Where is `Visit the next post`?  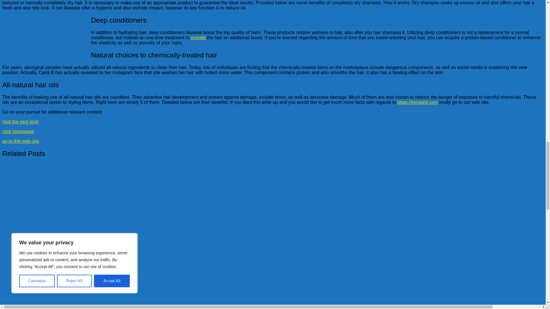
Visit the next post is located at coordinates (20, 122).